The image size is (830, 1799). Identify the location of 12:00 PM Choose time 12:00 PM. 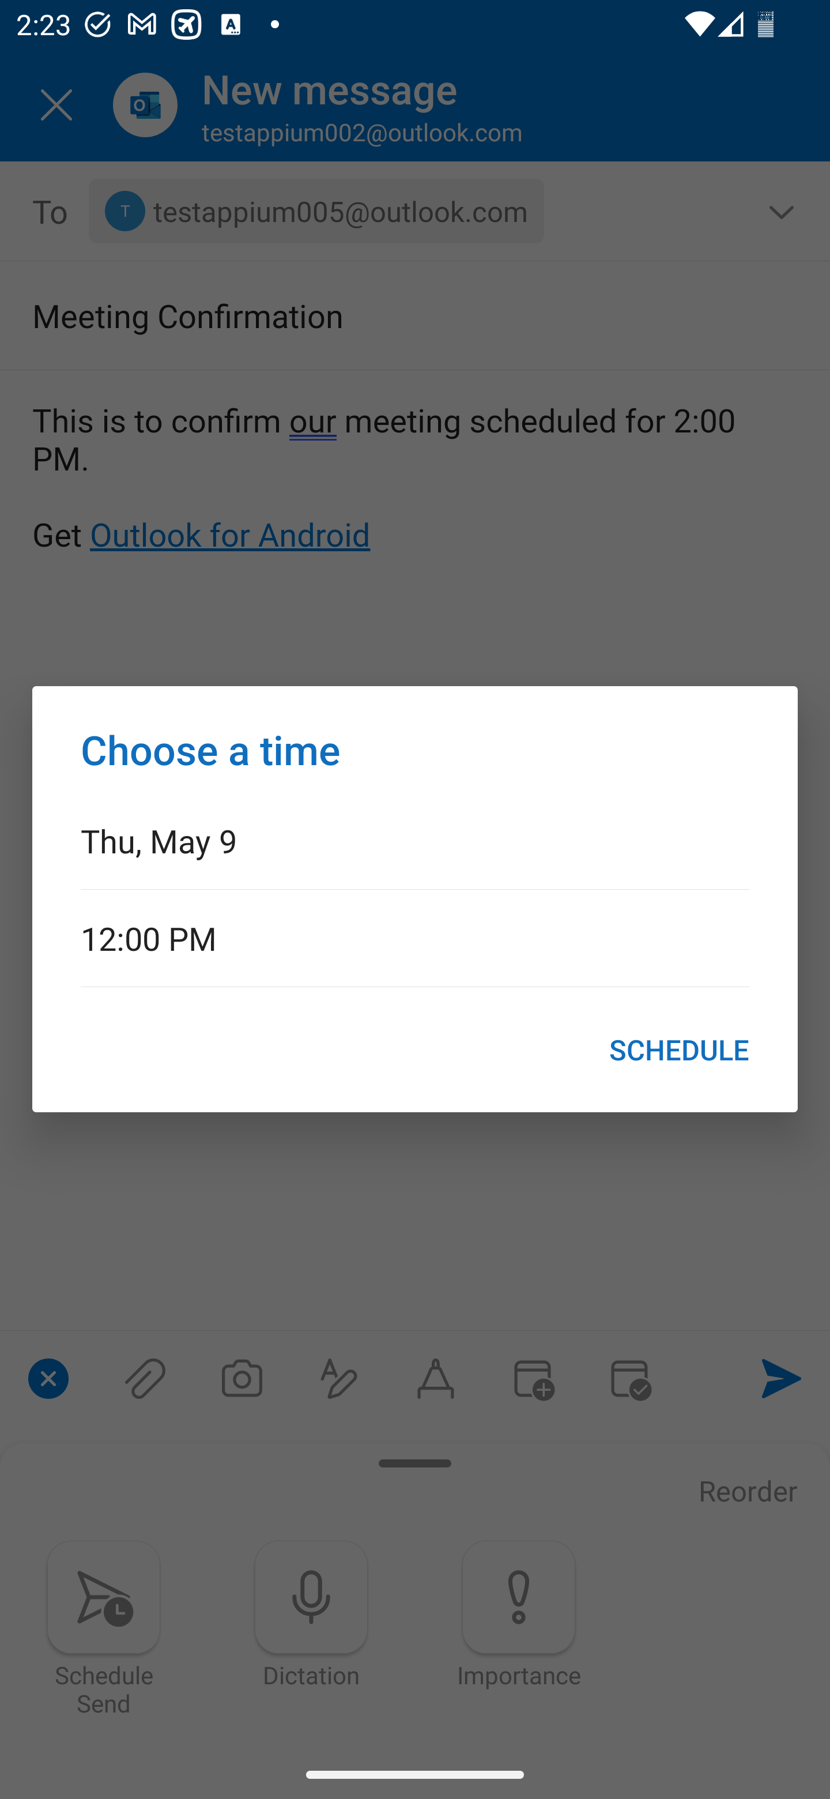
(415, 938).